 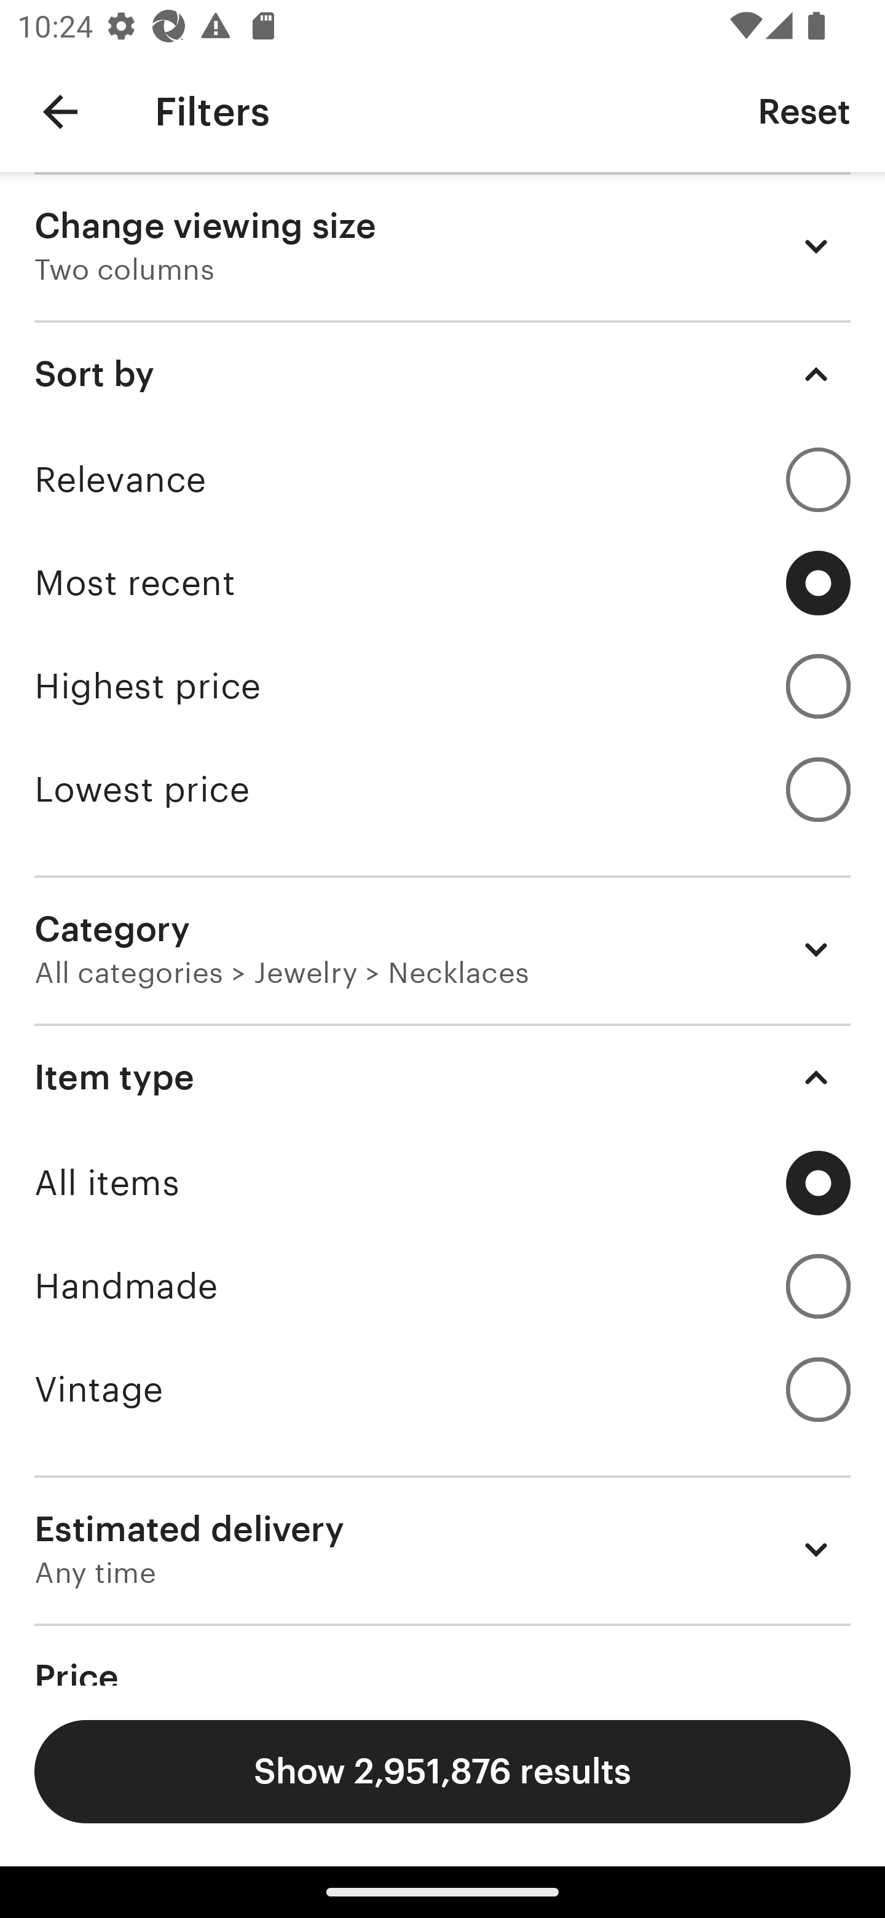 I want to click on All items, so click(x=442, y=1183).